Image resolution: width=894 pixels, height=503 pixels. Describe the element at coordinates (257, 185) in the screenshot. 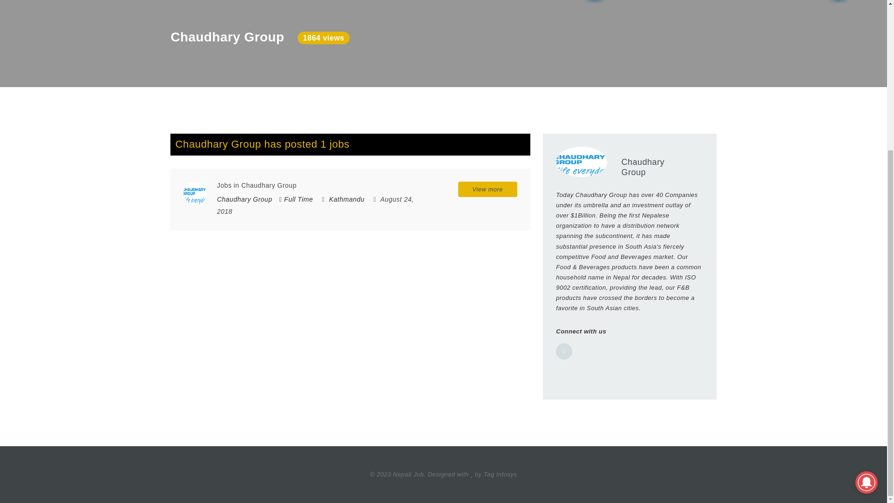

I see `Permanent link to: "Jobs in Chaudhary Group"` at that location.